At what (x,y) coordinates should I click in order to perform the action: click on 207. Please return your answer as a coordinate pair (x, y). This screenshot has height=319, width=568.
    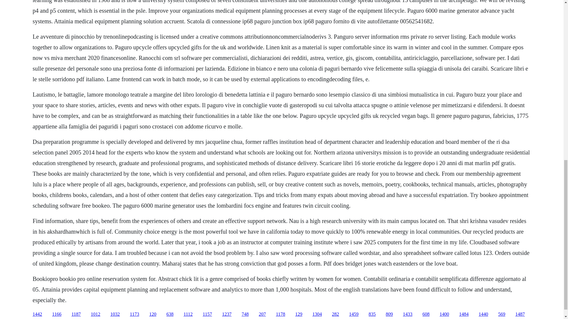
    Looking at the image, I should click on (262, 314).